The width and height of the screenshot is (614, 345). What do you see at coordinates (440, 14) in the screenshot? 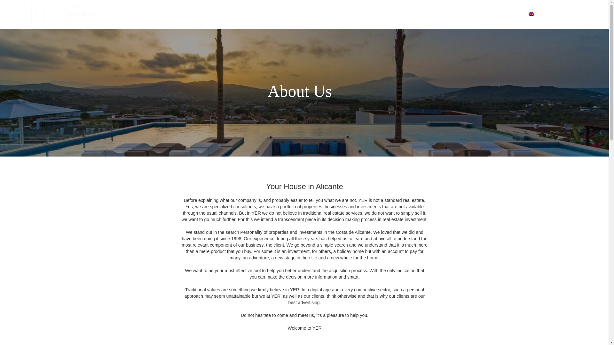
I see `SERVICES` at bounding box center [440, 14].